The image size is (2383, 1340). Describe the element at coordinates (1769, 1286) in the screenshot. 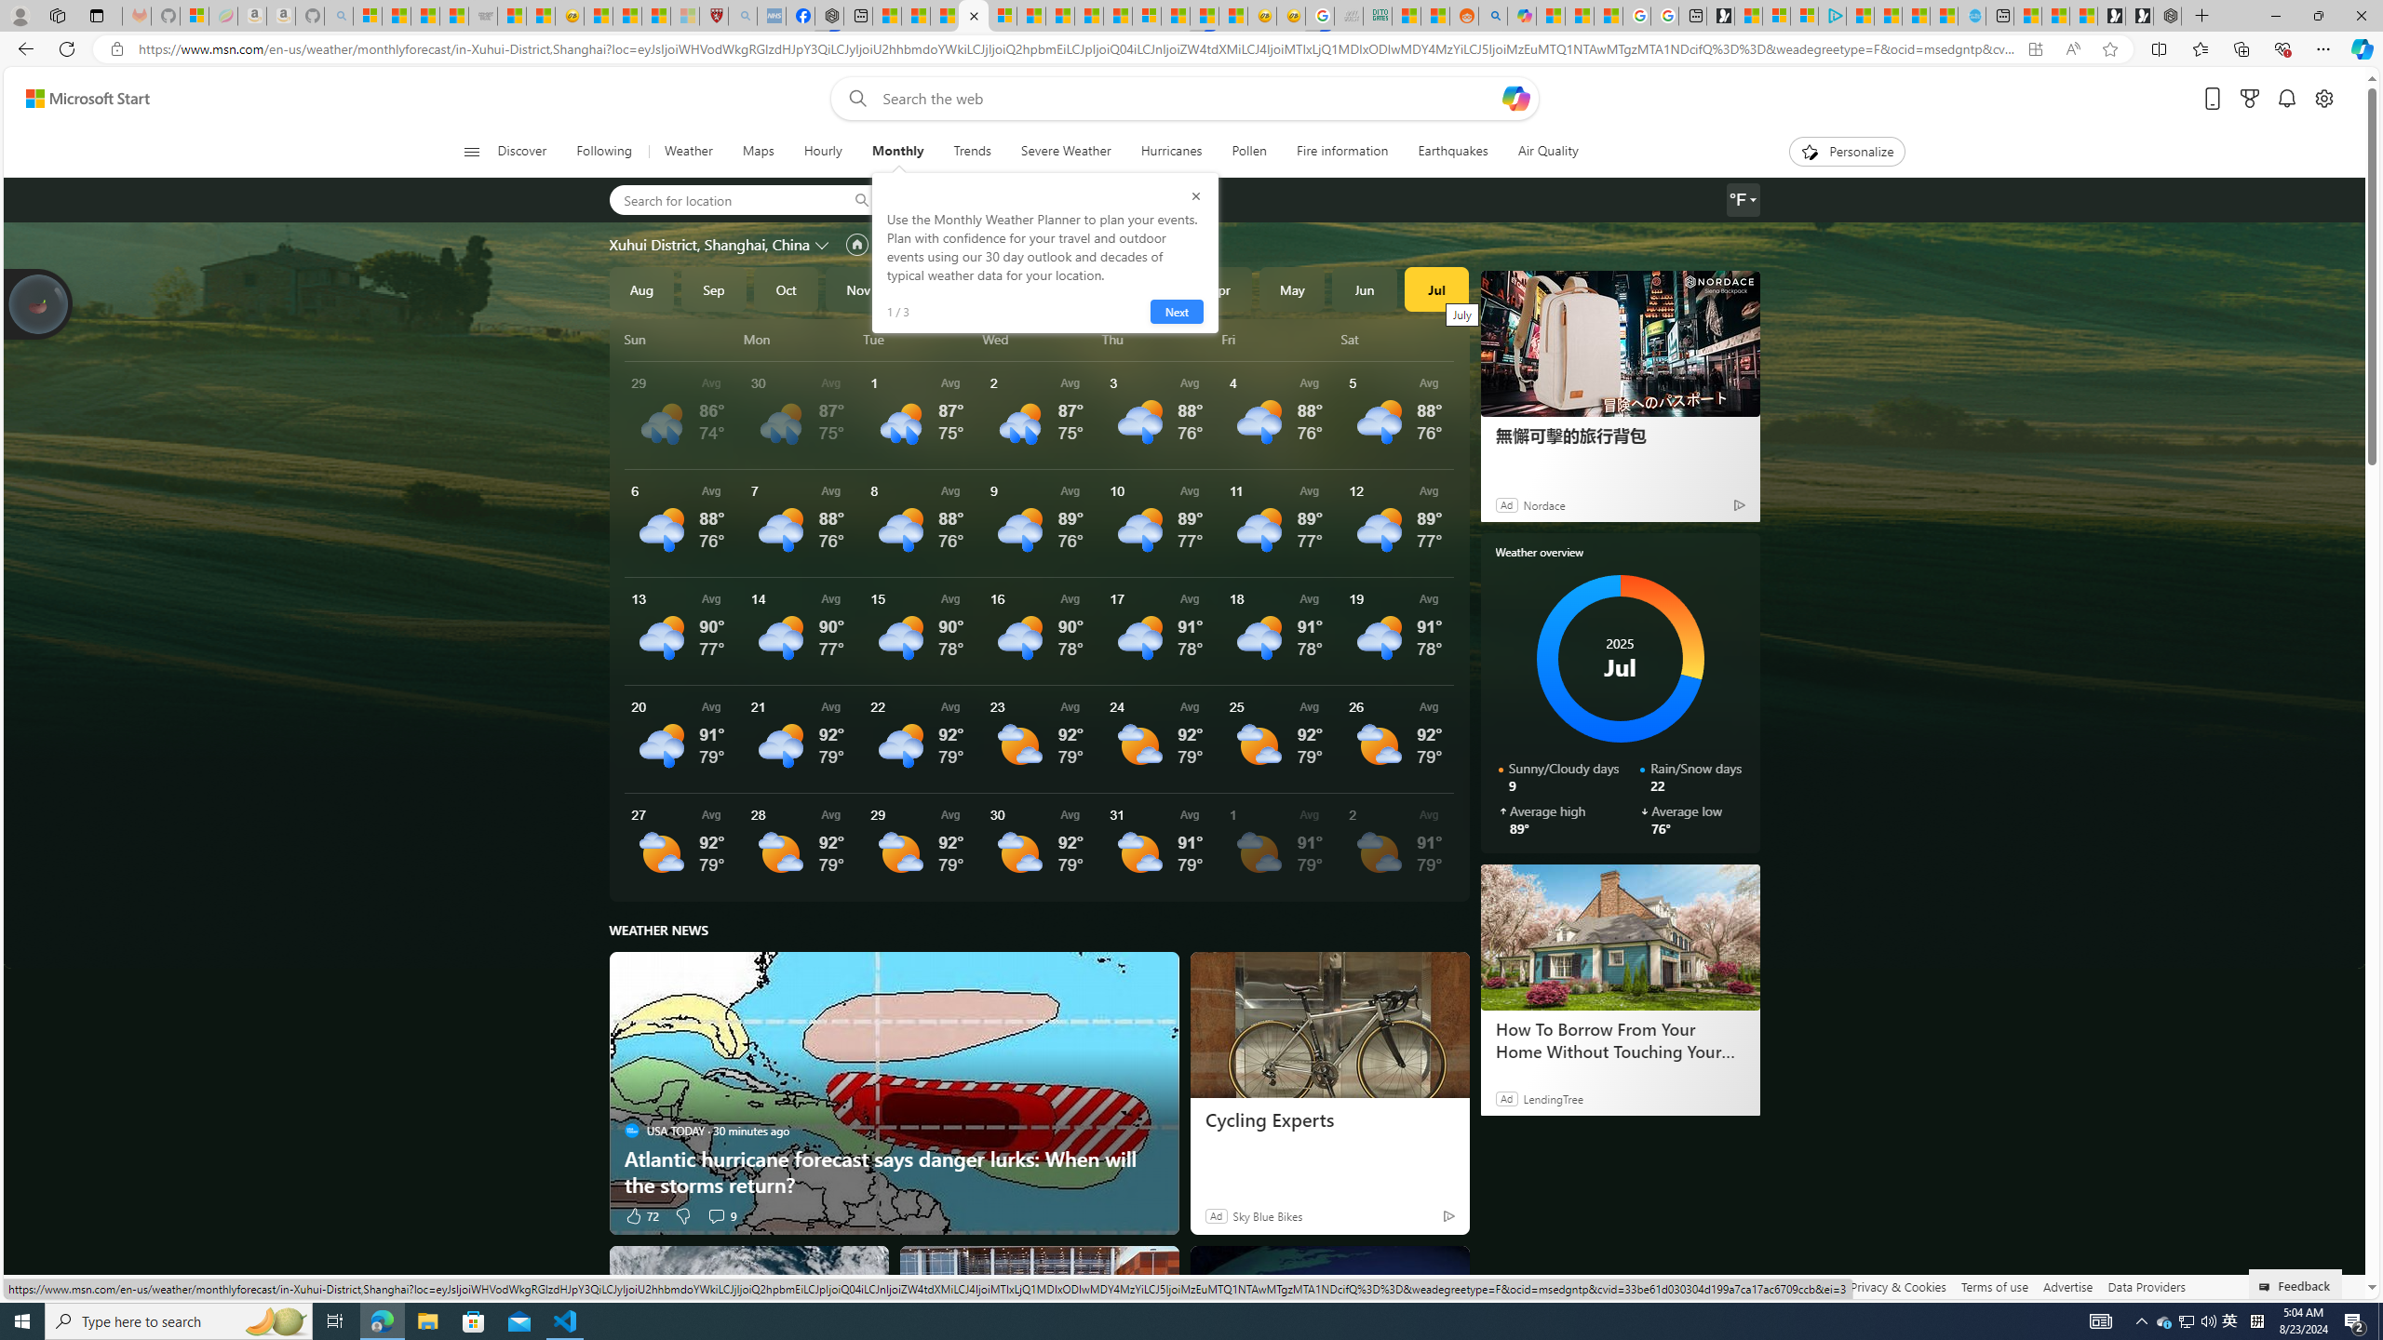

I see `Consumer Health Privacy` at that location.